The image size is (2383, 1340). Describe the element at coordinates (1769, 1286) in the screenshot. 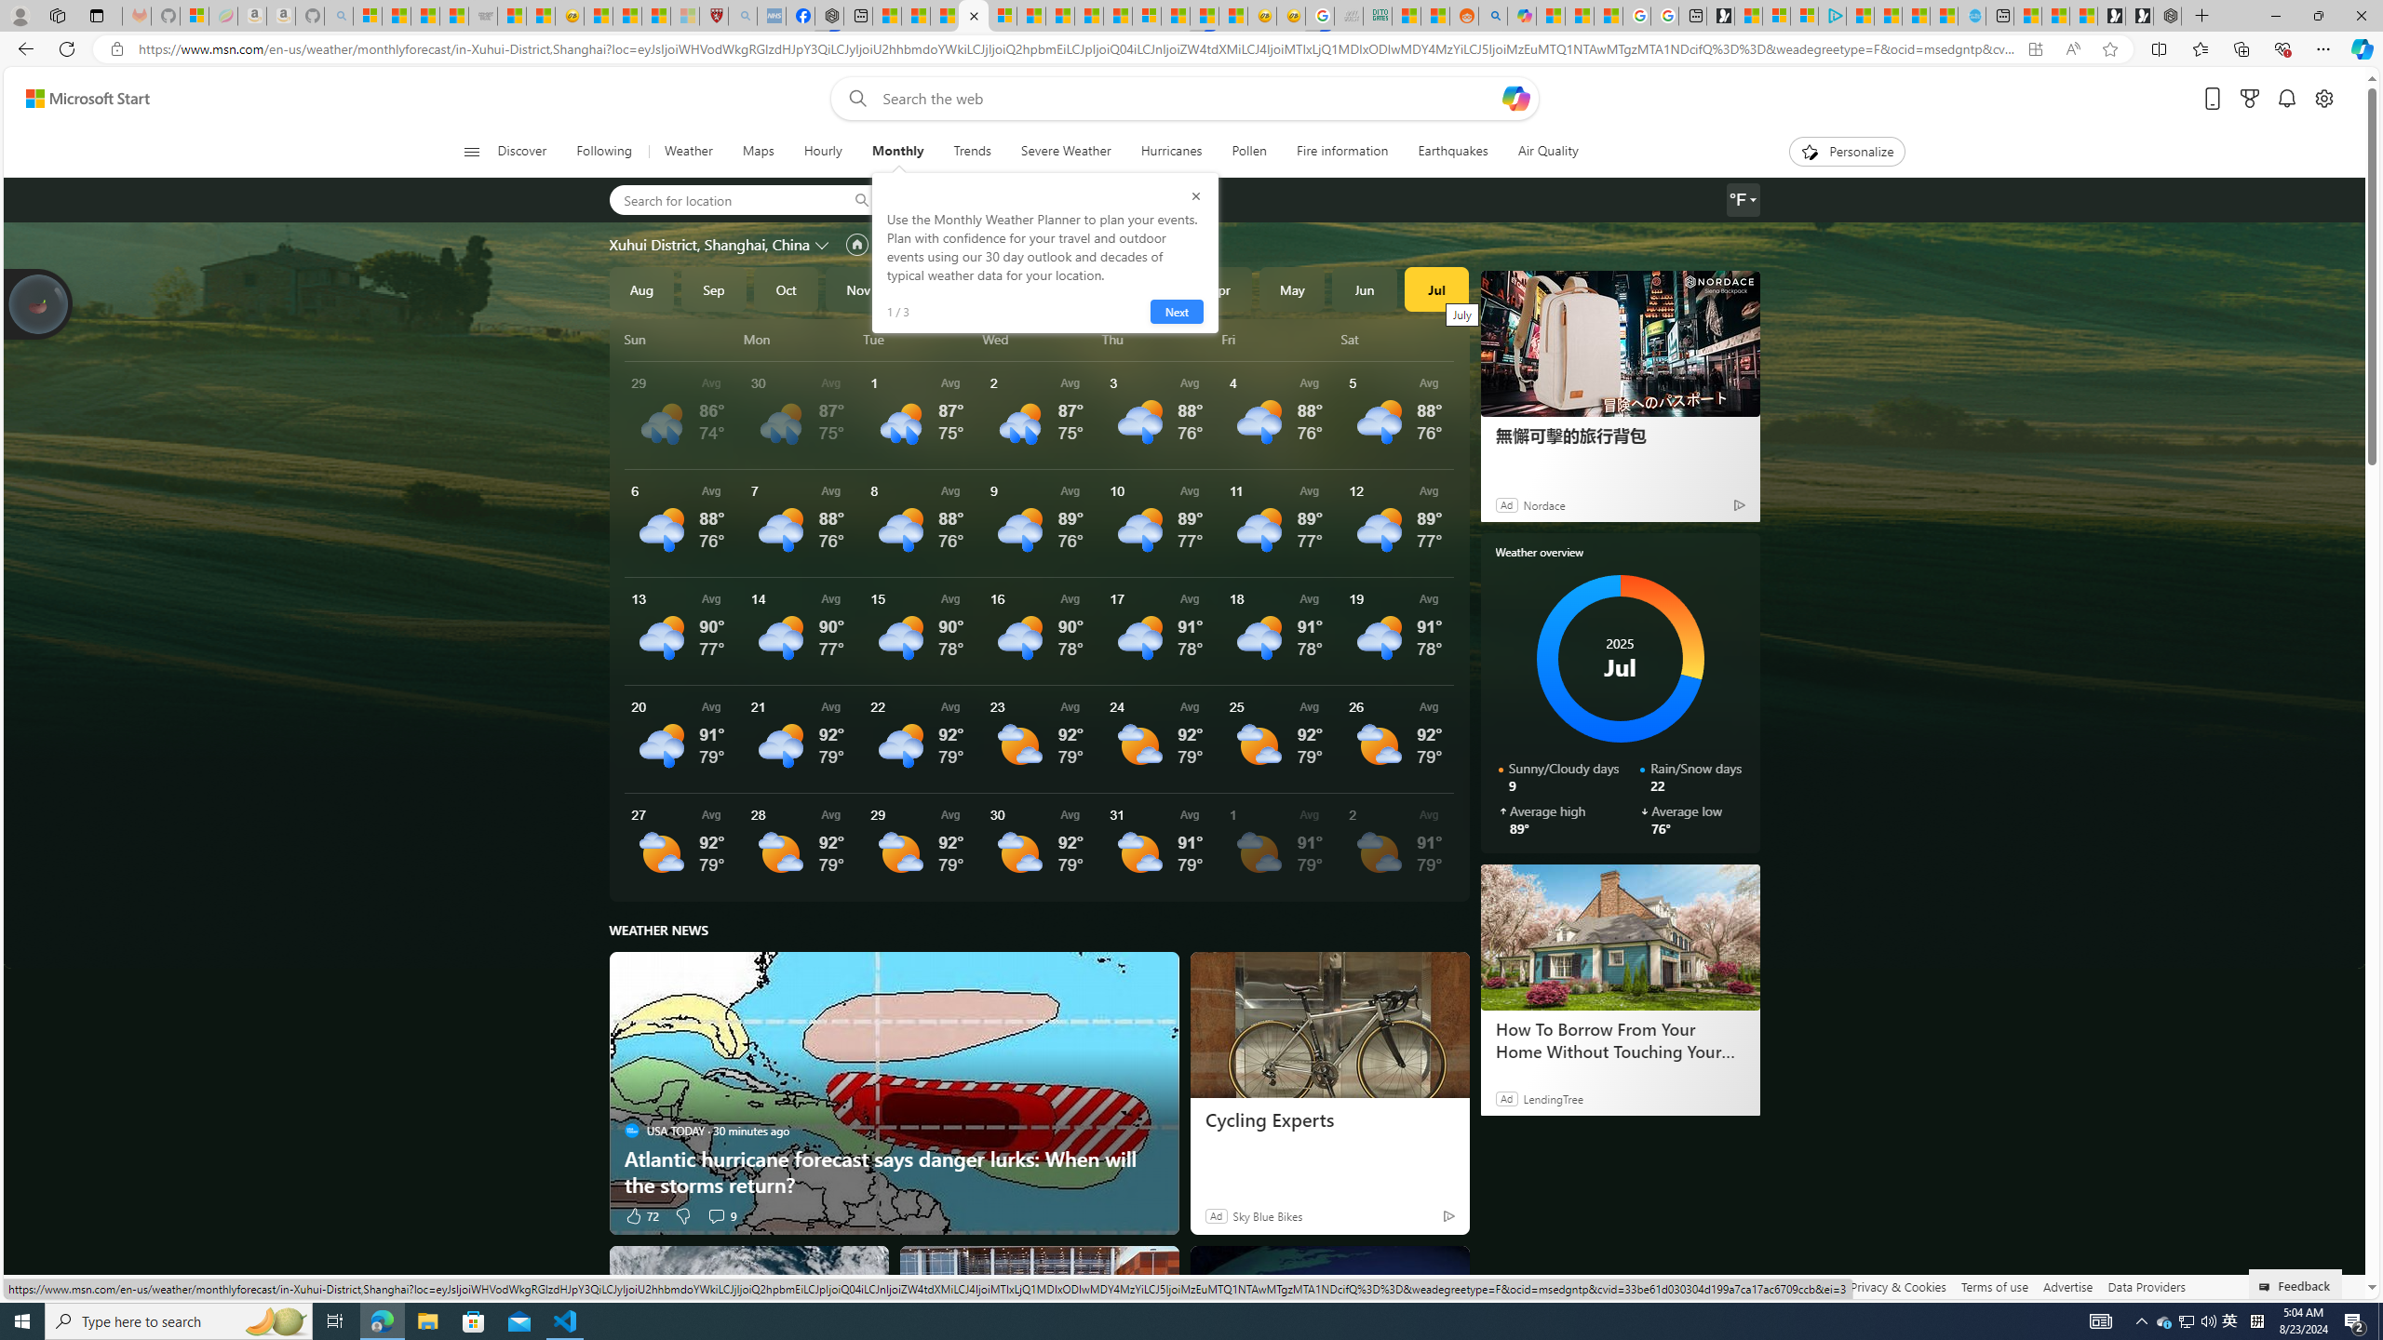

I see `Consumer Health Privacy` at that location.